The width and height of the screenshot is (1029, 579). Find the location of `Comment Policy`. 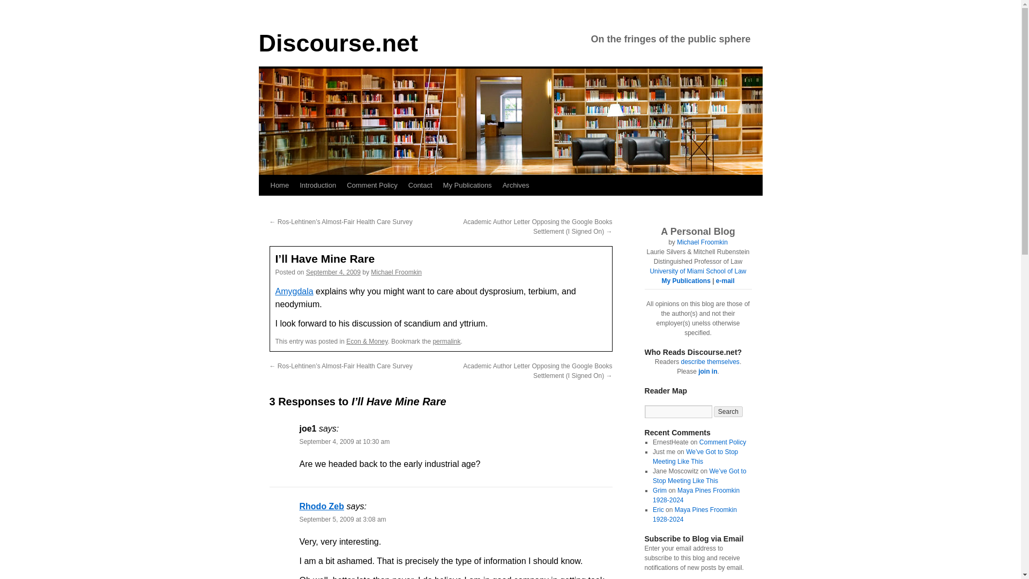

Comment Policy is located at coordinates (722, 442).